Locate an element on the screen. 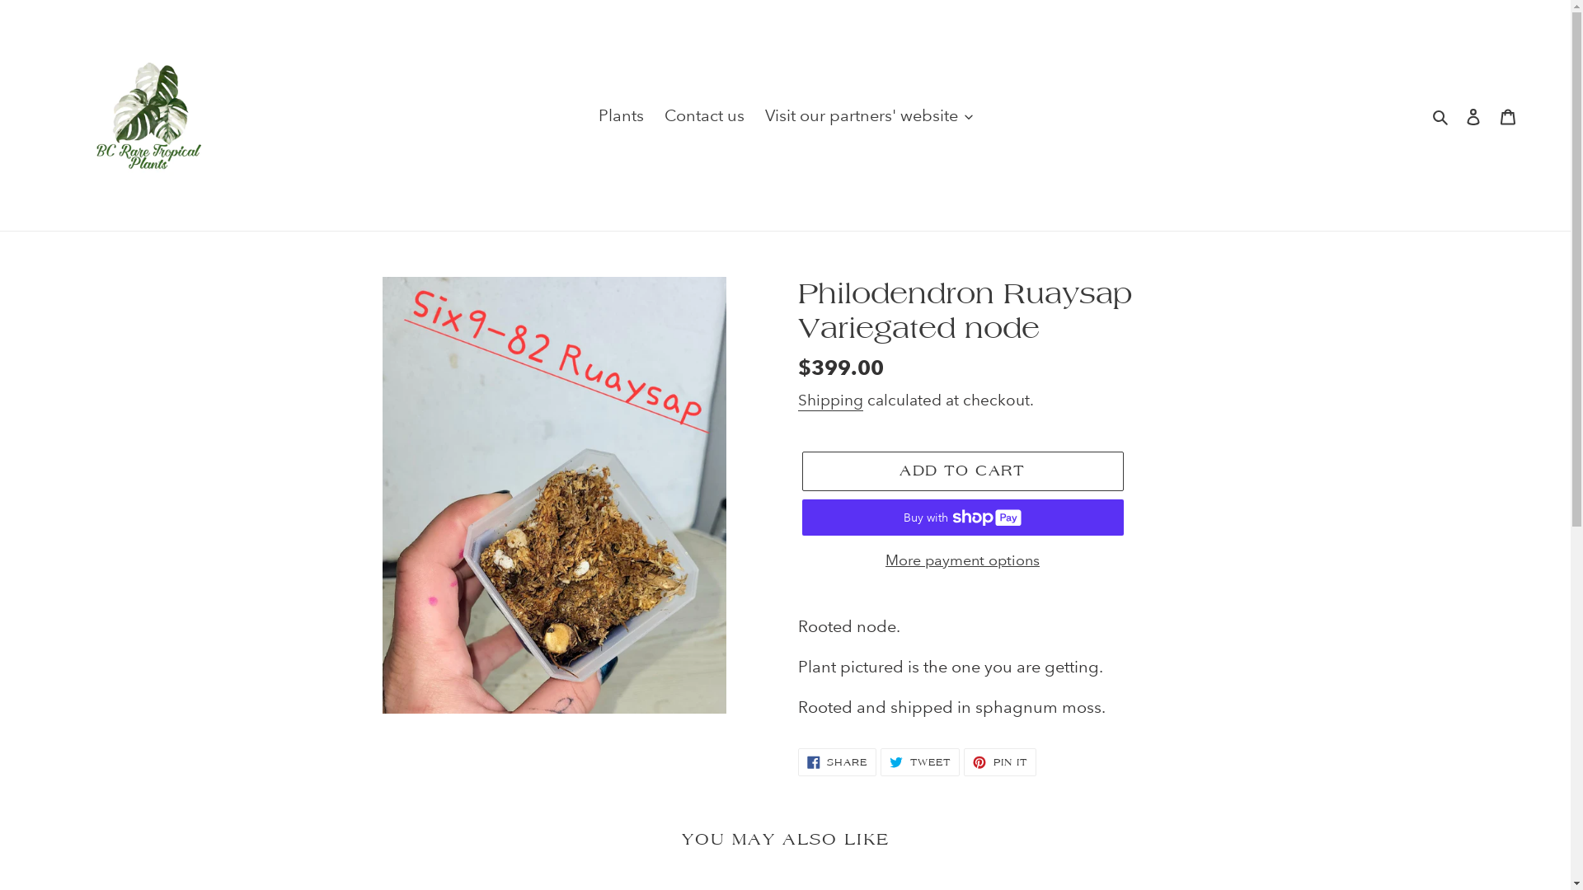  TWEET
TWEET ON TWITTER is located at coordinates (920, 762).